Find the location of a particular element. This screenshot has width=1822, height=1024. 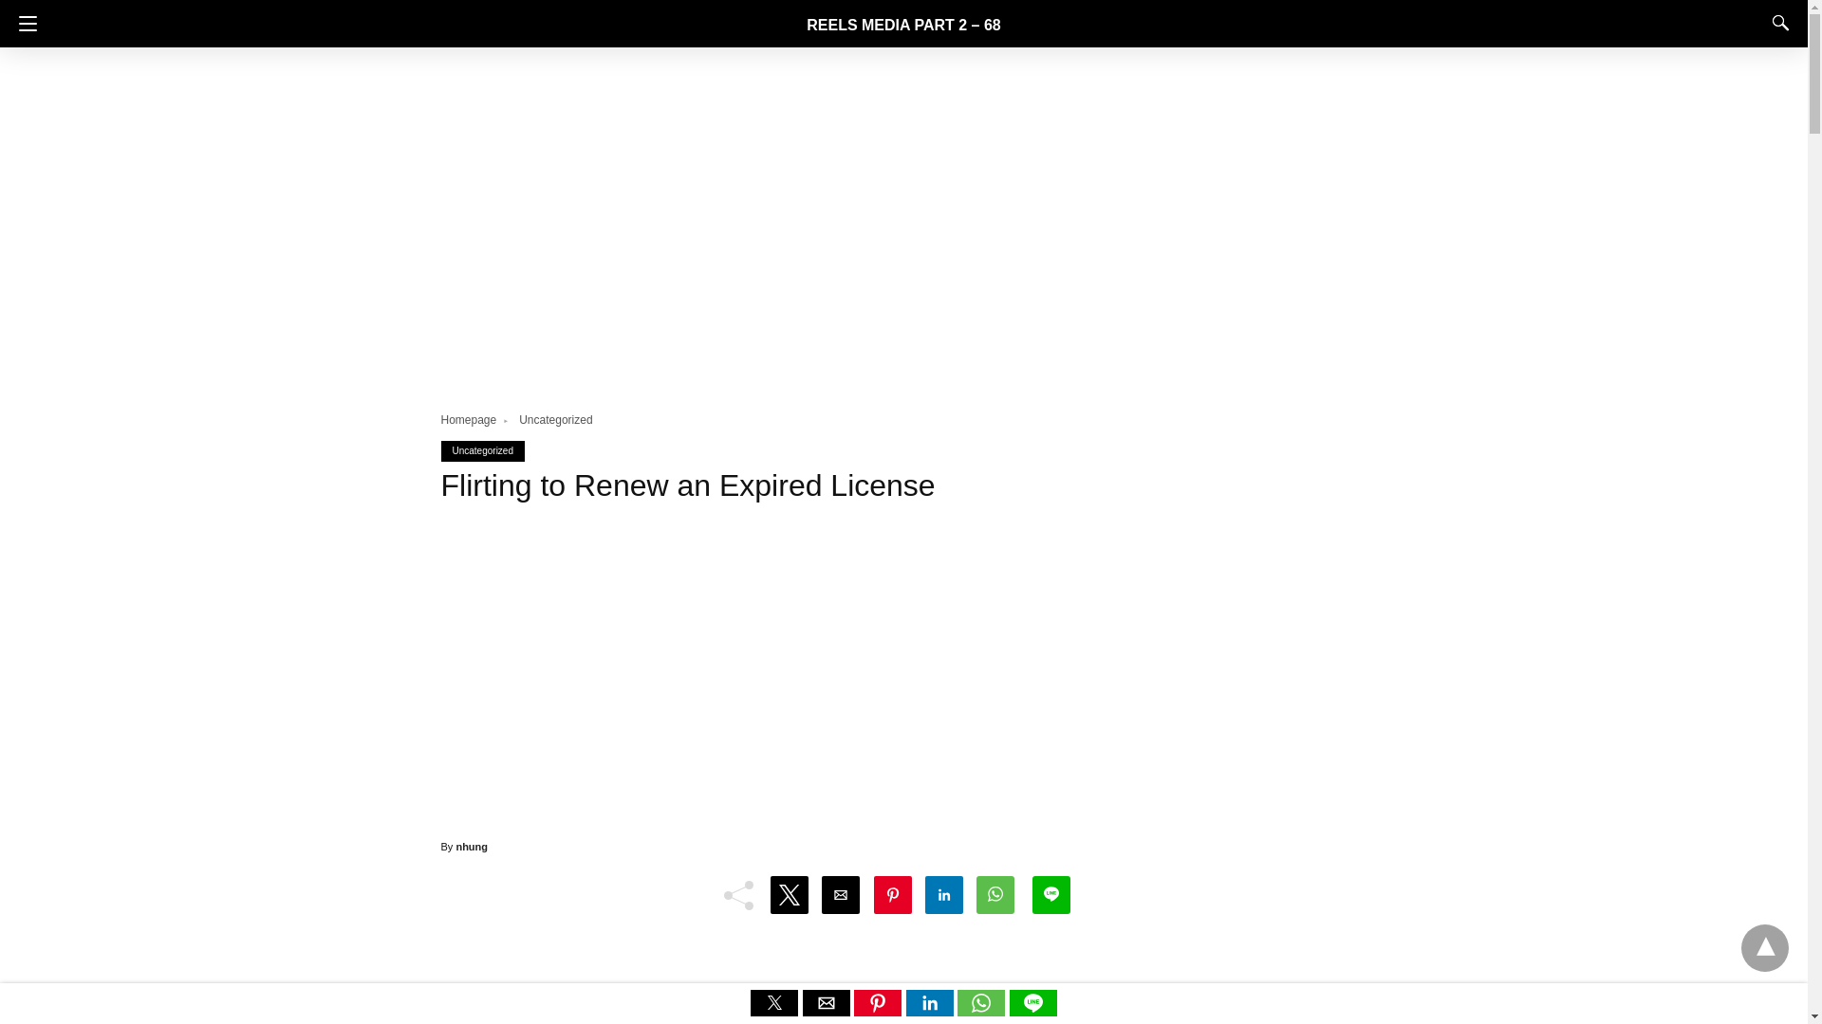

whatsapp share is located at coordinates (983, 1011).